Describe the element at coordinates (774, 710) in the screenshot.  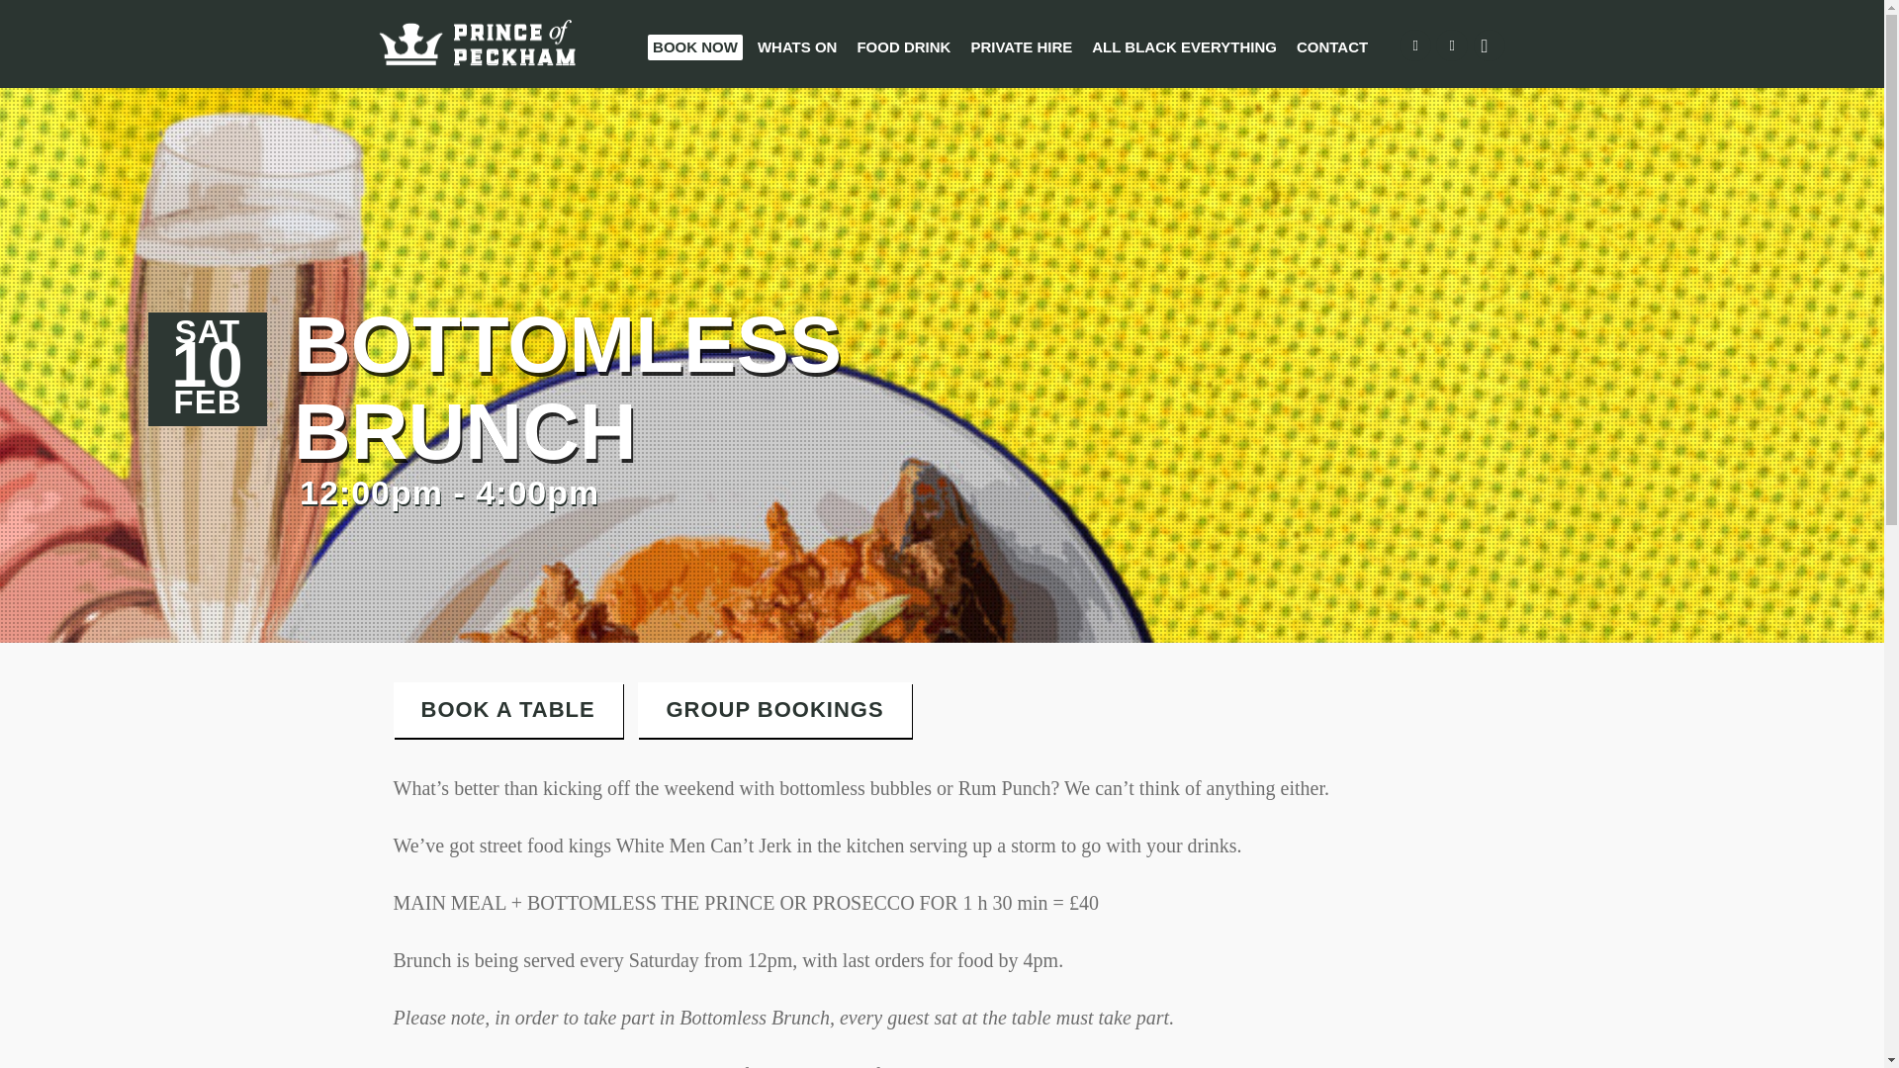
I see `GROUP BOOKINGS` at that location.